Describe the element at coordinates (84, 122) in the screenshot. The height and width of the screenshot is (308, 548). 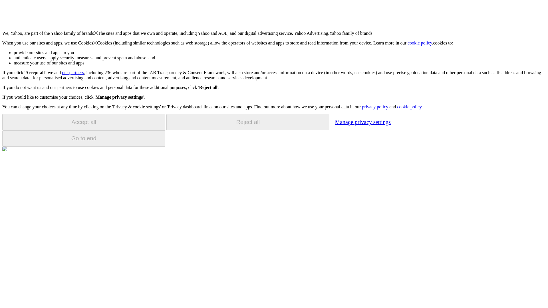
I see `Accept all` at that location.